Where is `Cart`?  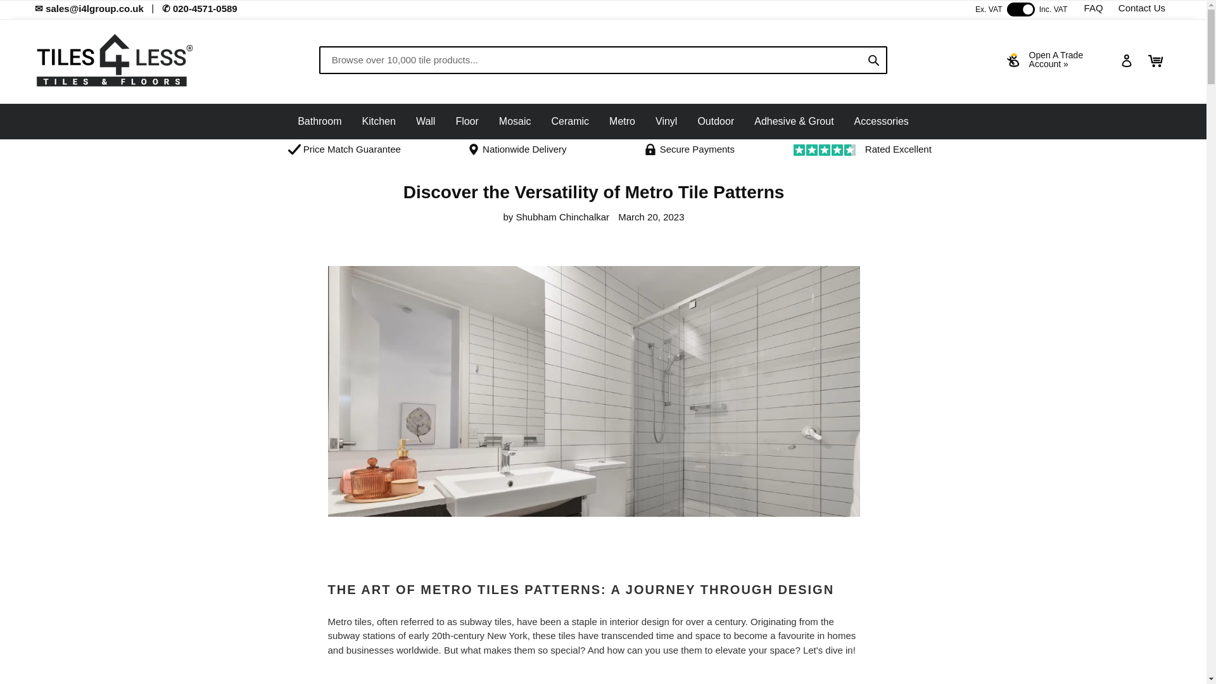 Cart is located at coordinates (1156, 61).